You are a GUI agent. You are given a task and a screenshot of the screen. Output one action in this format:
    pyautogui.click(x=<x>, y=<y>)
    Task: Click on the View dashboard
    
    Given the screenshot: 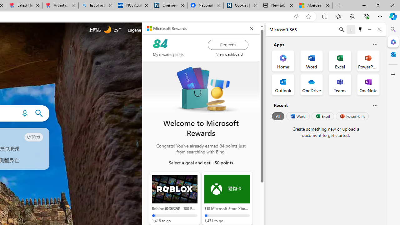 What is the action you would take?
    pyautogui.click(x=229, y=54)
    